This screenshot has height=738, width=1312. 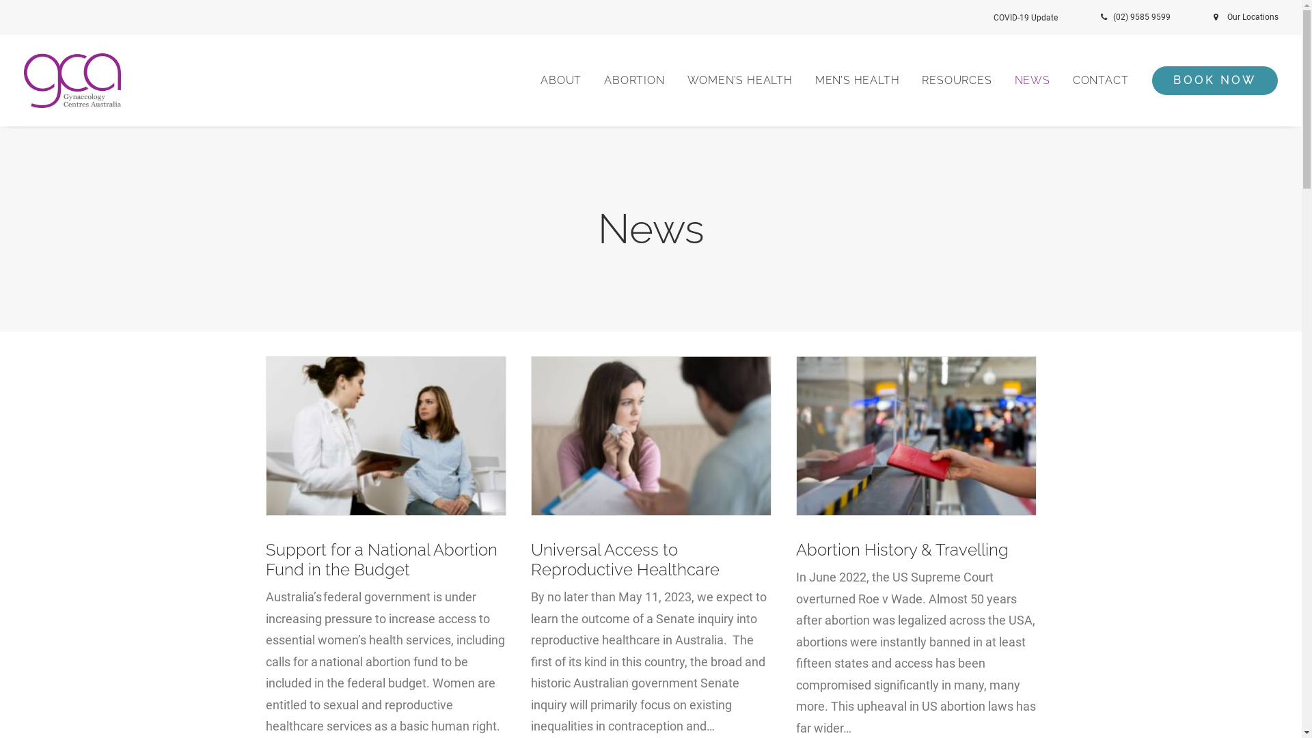 I want to click on NEWS, so click(x=1033, y=81).